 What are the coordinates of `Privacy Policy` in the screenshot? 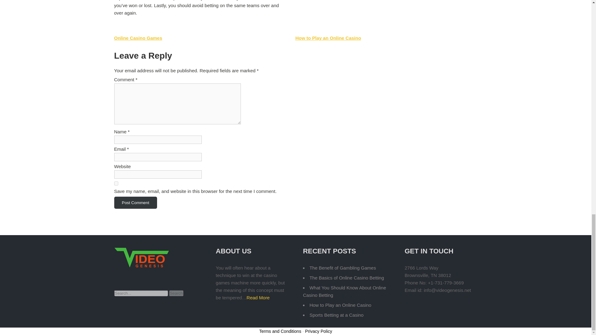 It's located at (318, 331).